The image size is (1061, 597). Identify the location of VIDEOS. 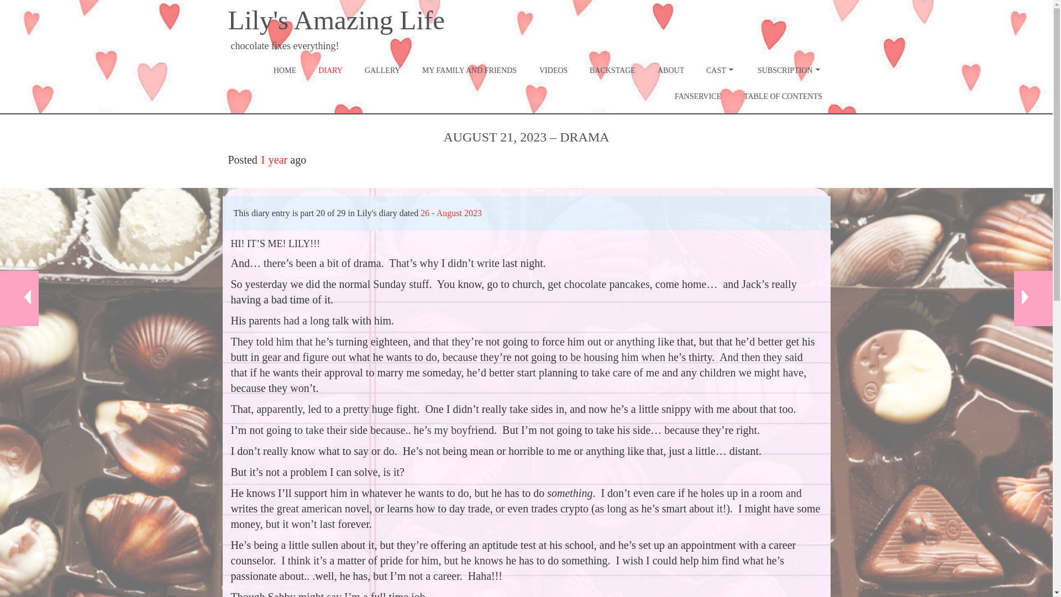
(553, 70).